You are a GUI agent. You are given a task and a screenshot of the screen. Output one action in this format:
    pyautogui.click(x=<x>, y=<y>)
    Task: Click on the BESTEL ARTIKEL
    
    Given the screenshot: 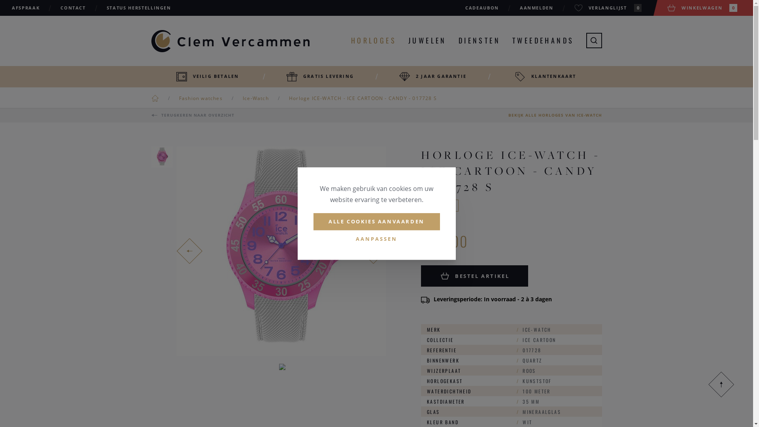 What is the action you would take?
    pyautogui.click(x=474, y=276)
    